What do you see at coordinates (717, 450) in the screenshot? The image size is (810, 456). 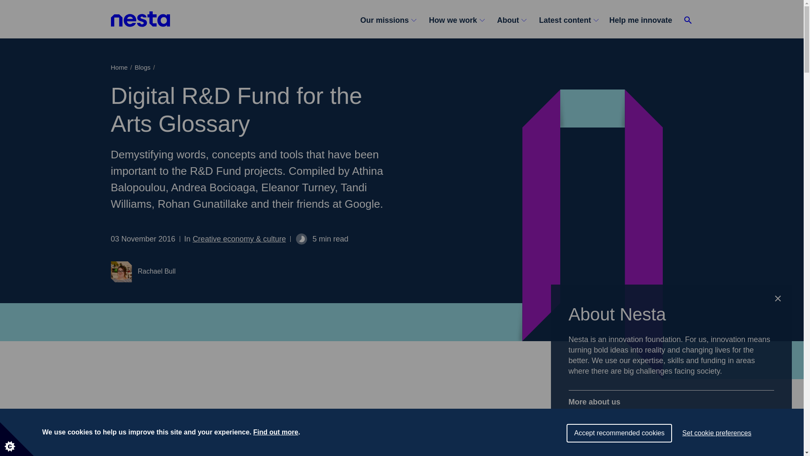 I see `Set cookie preferences` at bounding box center [717, 450].